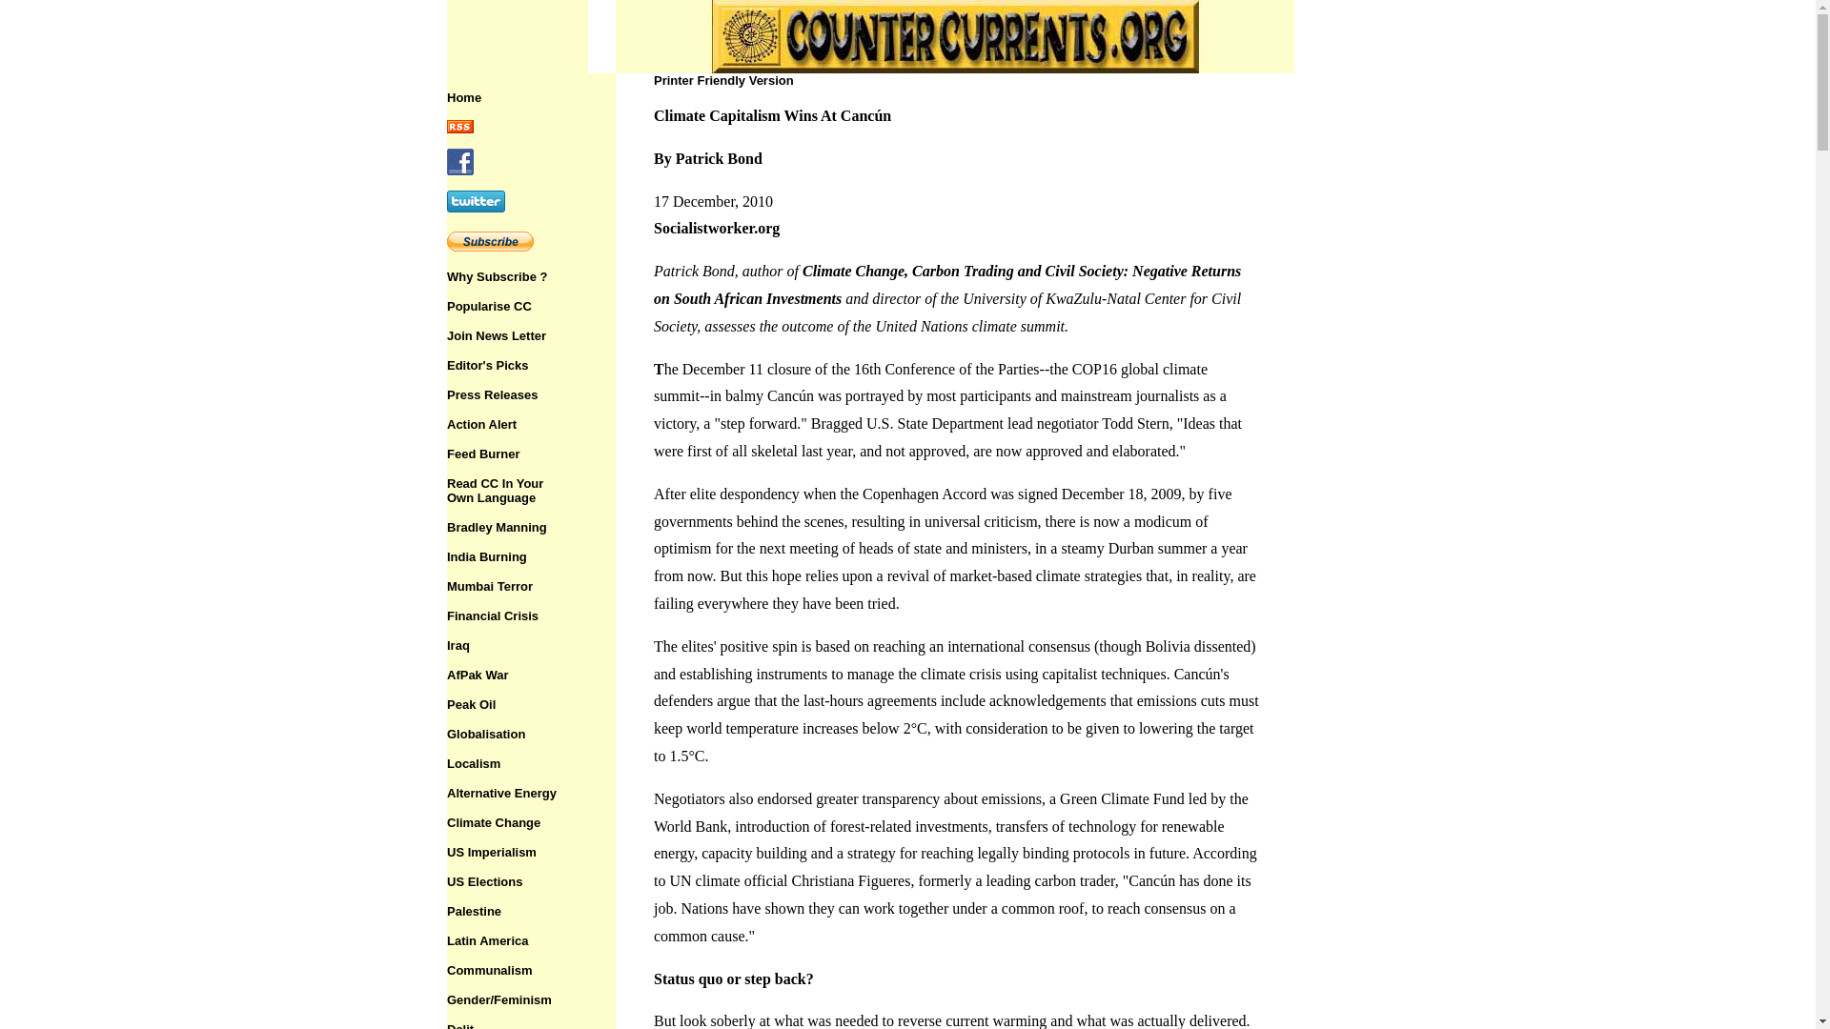 The height and width of the screenshot is (1029, 1830). I want to click on Feed Burner, so click(482, 454).